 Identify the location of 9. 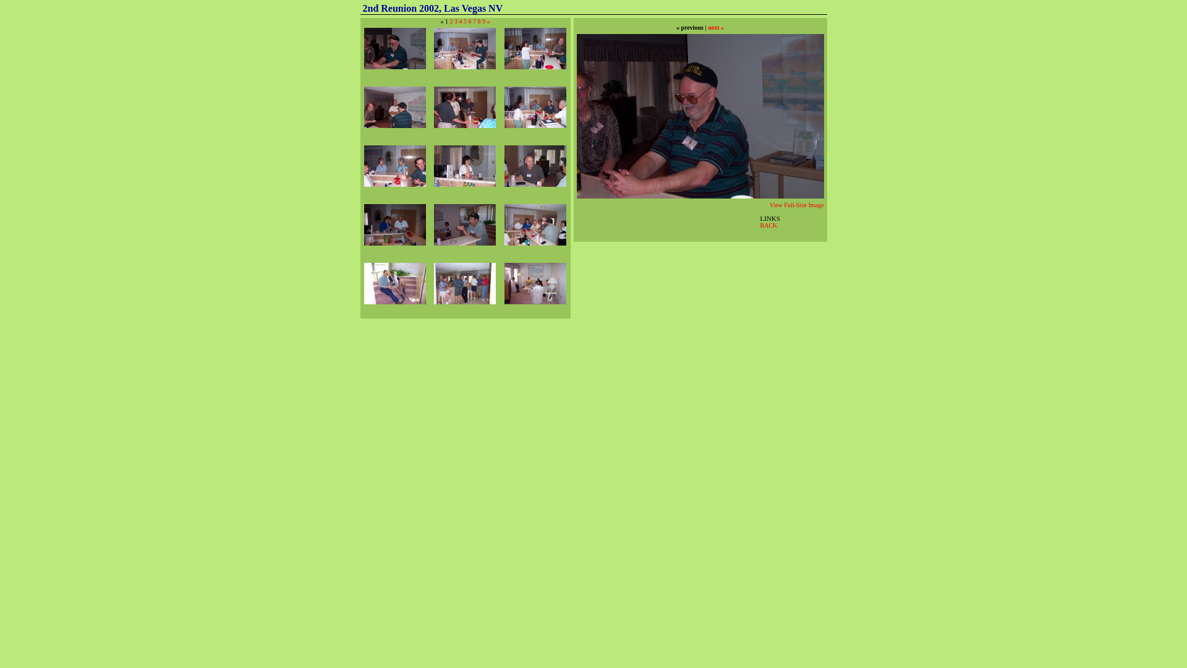
(483, 21).